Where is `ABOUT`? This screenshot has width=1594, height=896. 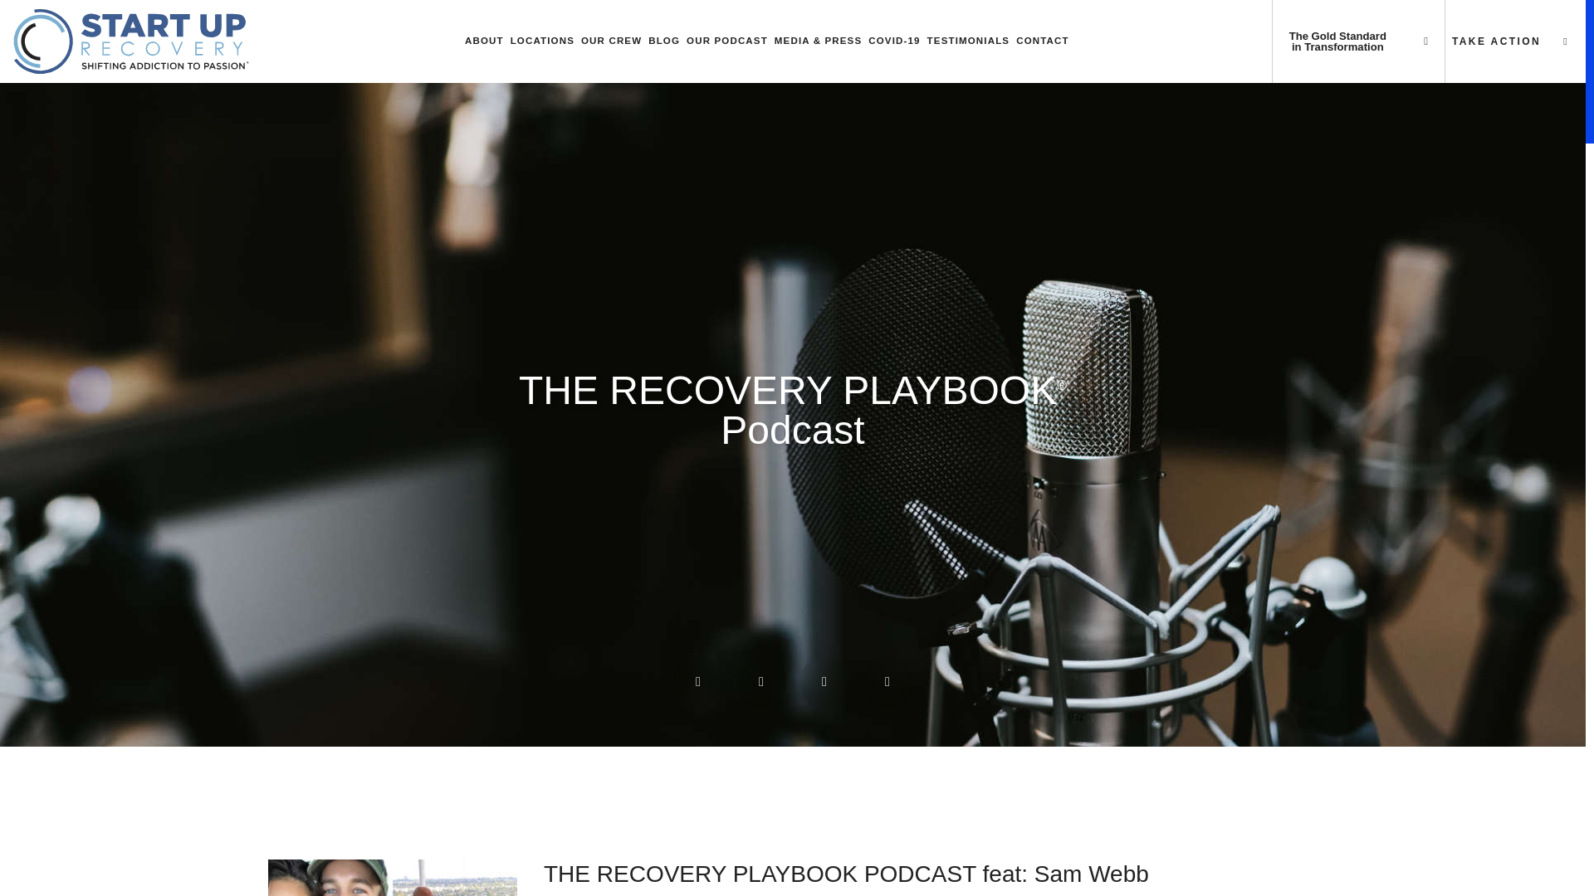 ABOUT is located at coordinates (484, 41).